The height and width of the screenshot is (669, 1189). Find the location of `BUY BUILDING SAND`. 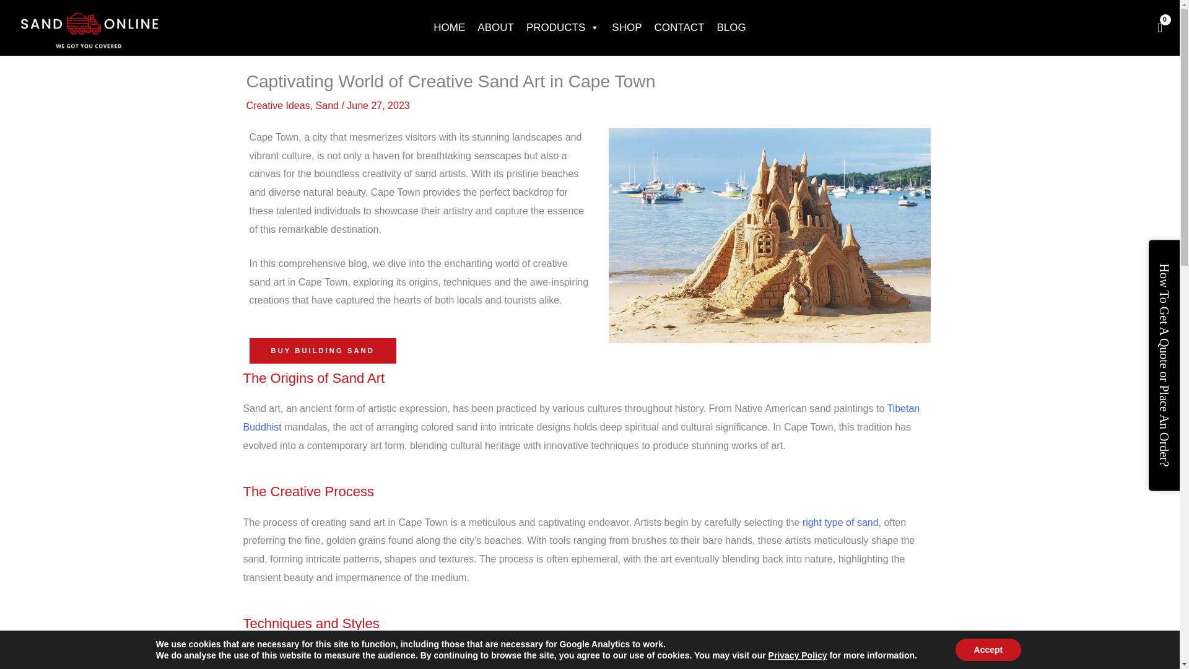

BUY BUILDING SAND is located at coordinates (322, 351).